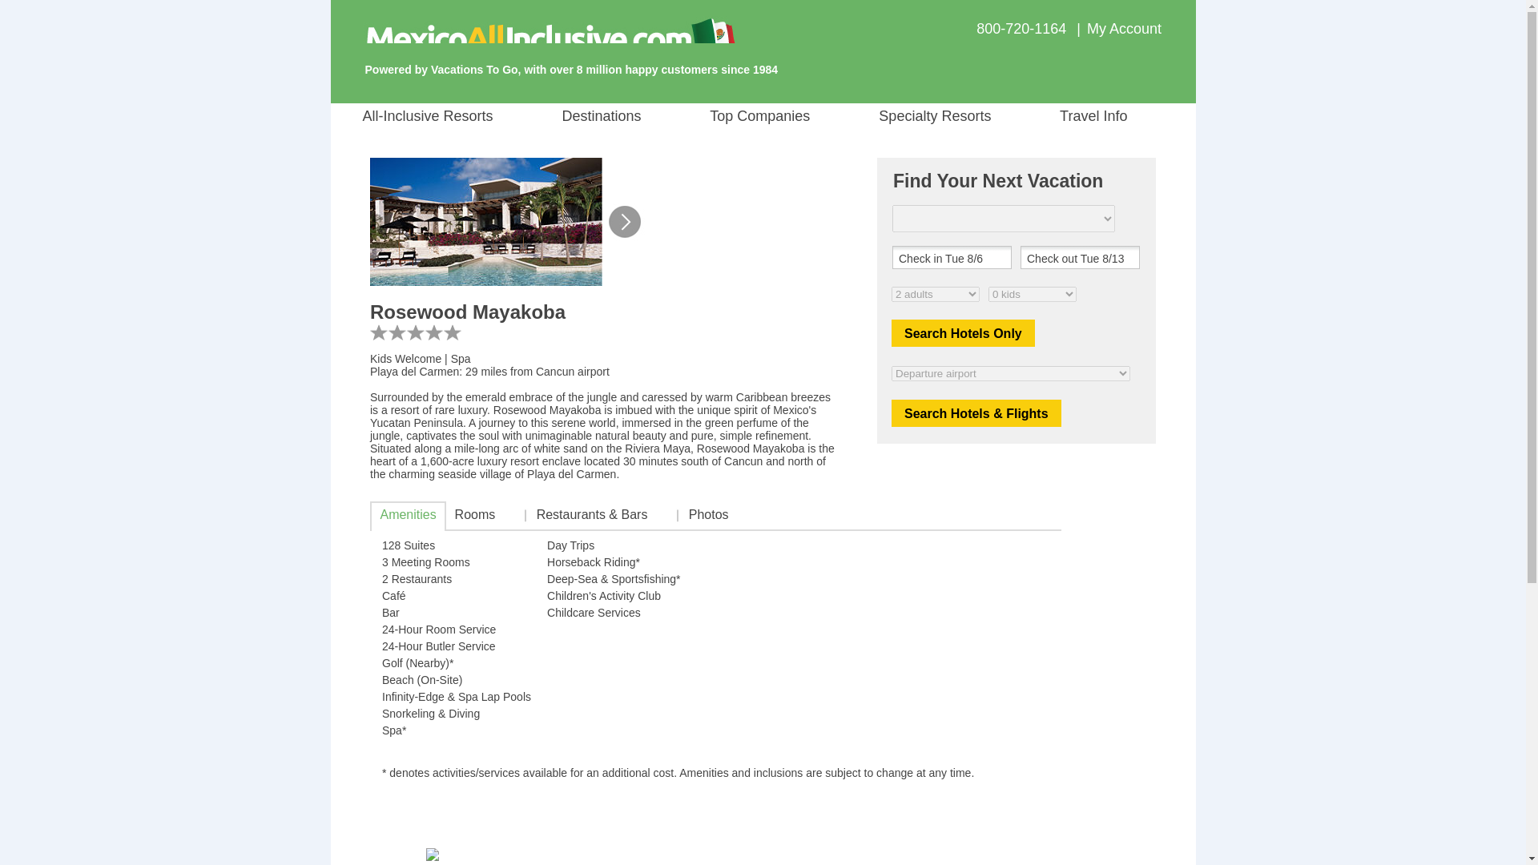 The height and width of the screenshot is (865, 1538). What do you see at coordinates (961, 116) in the screenshot?
I see `  Specialty Resorts` at bounding box center [961, 116].